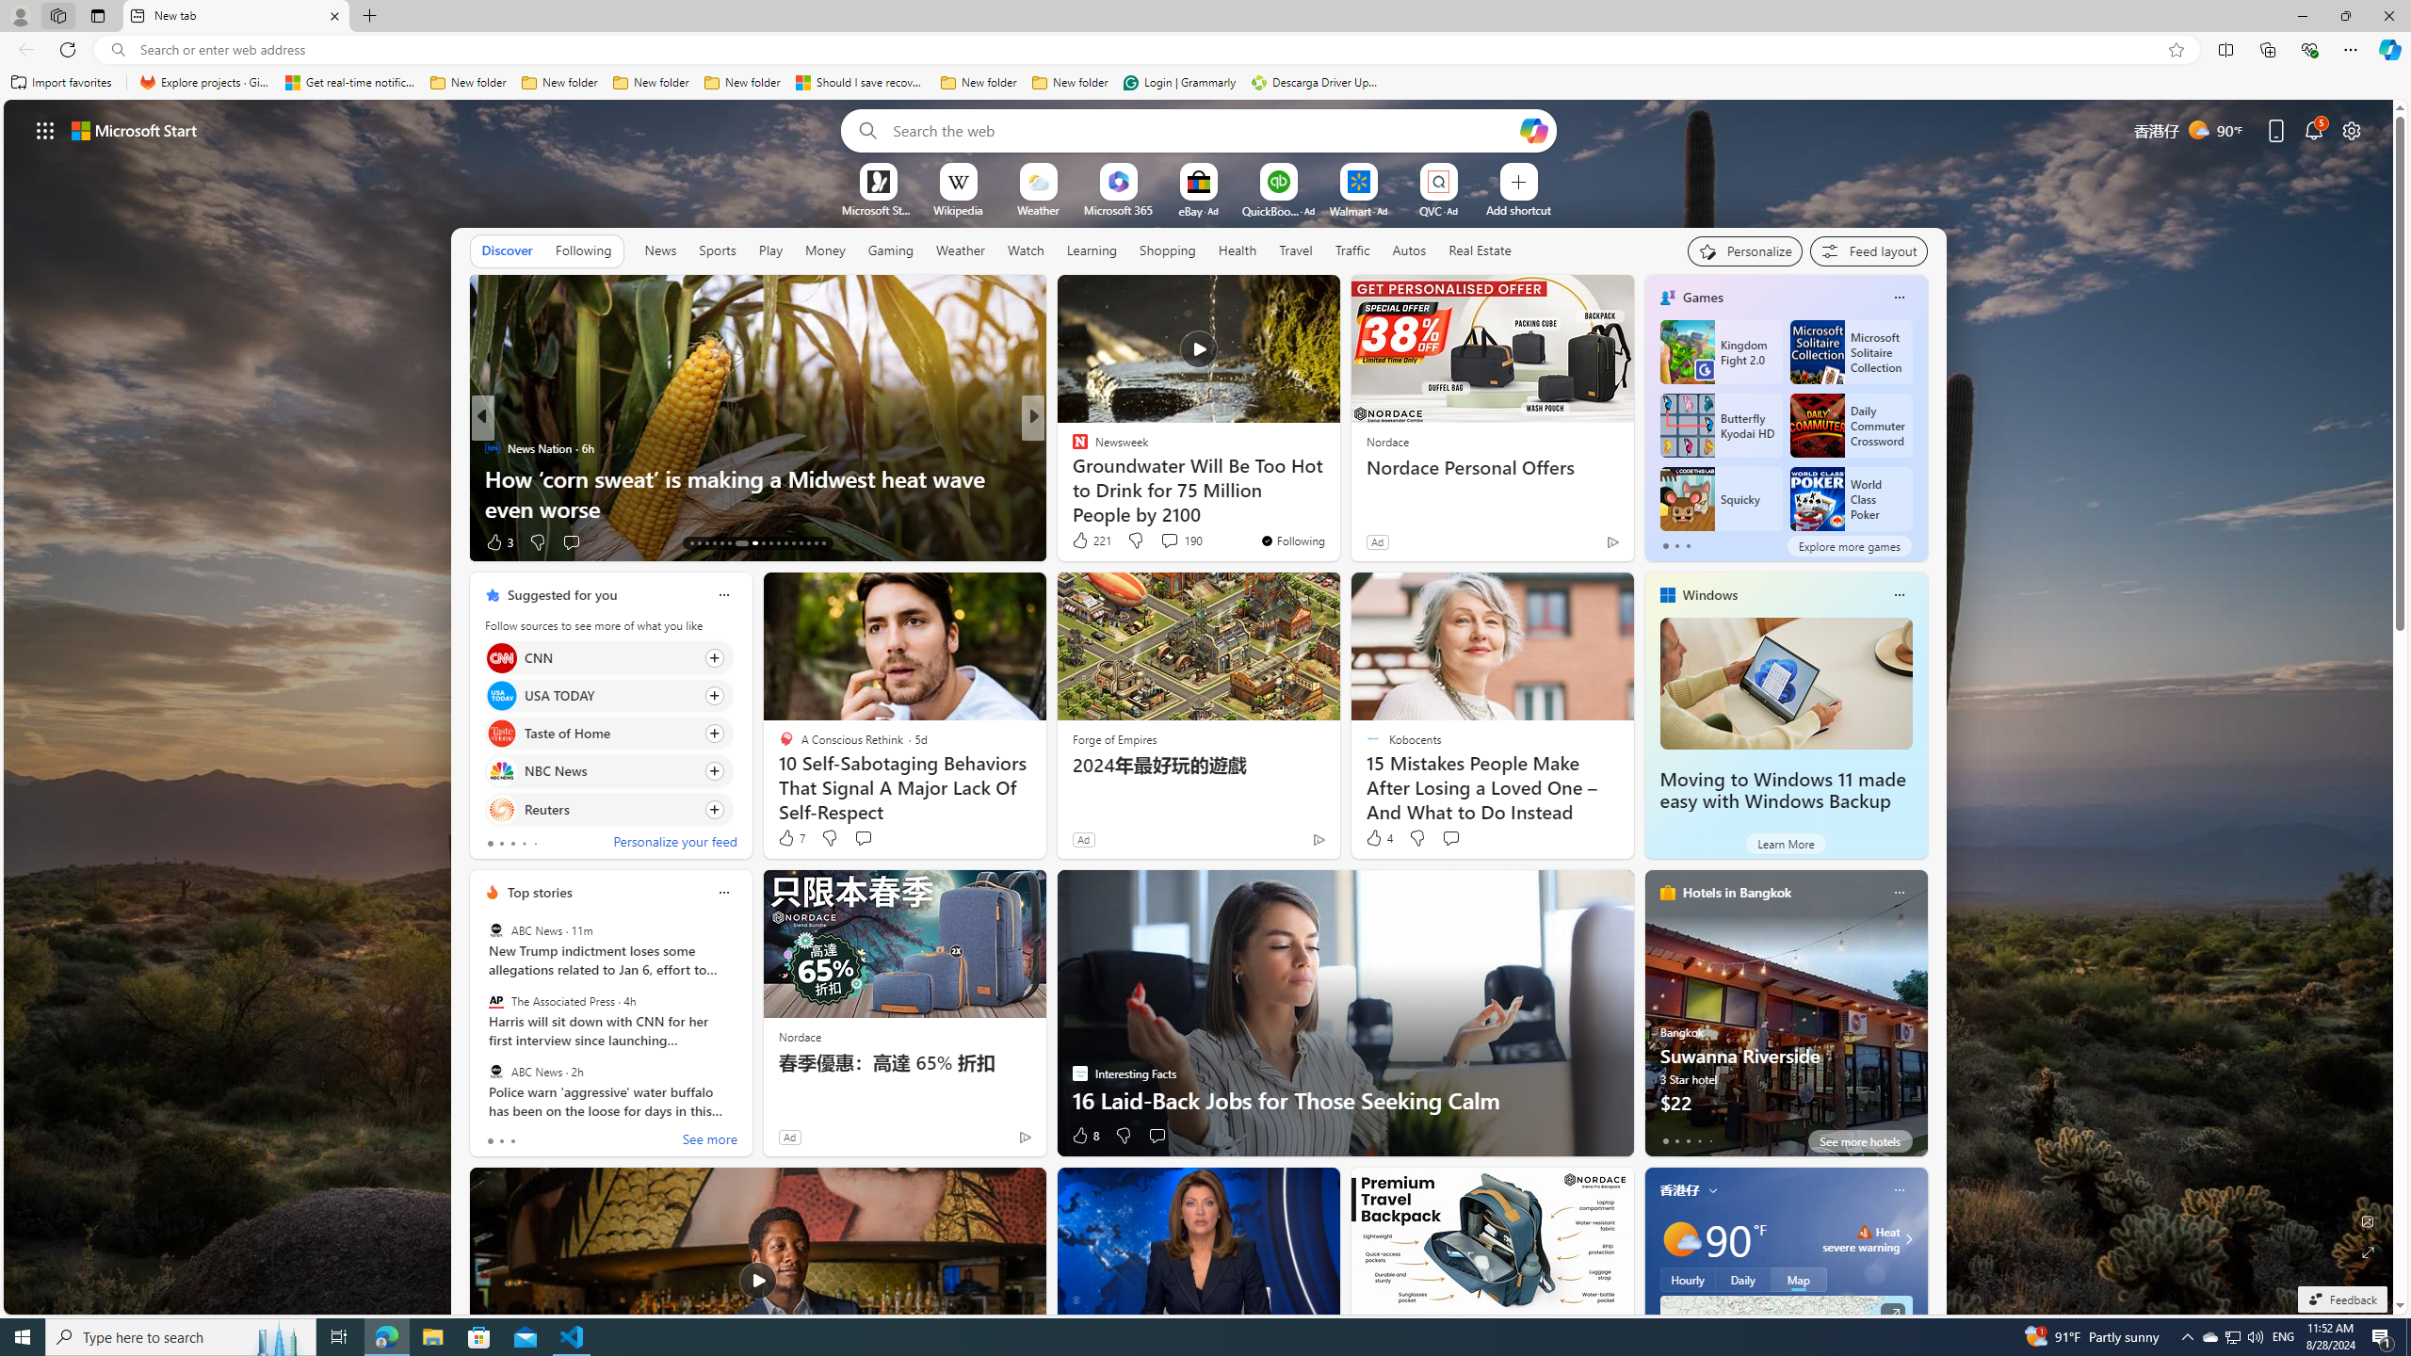 The height and width of the screenshot is (1356, 2411). What do you see at coordinates (1115, 739) in the screenshot?
I see `Forge of Empires` at bounding box center [1115, 739].